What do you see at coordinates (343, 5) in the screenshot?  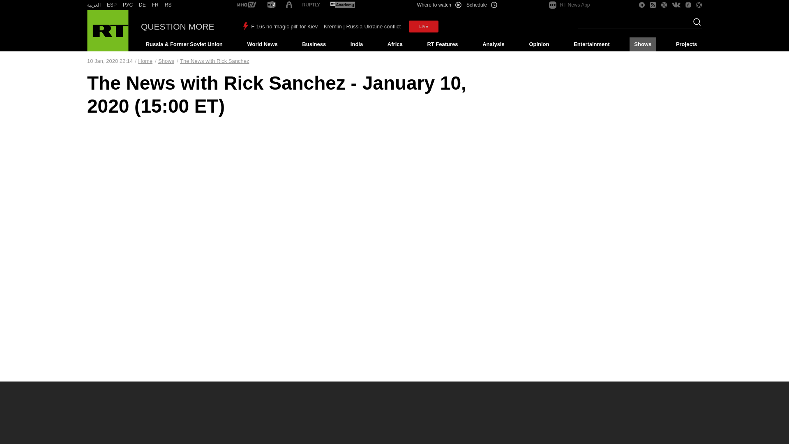 I see `RT ` at bounding box center [343, 5].